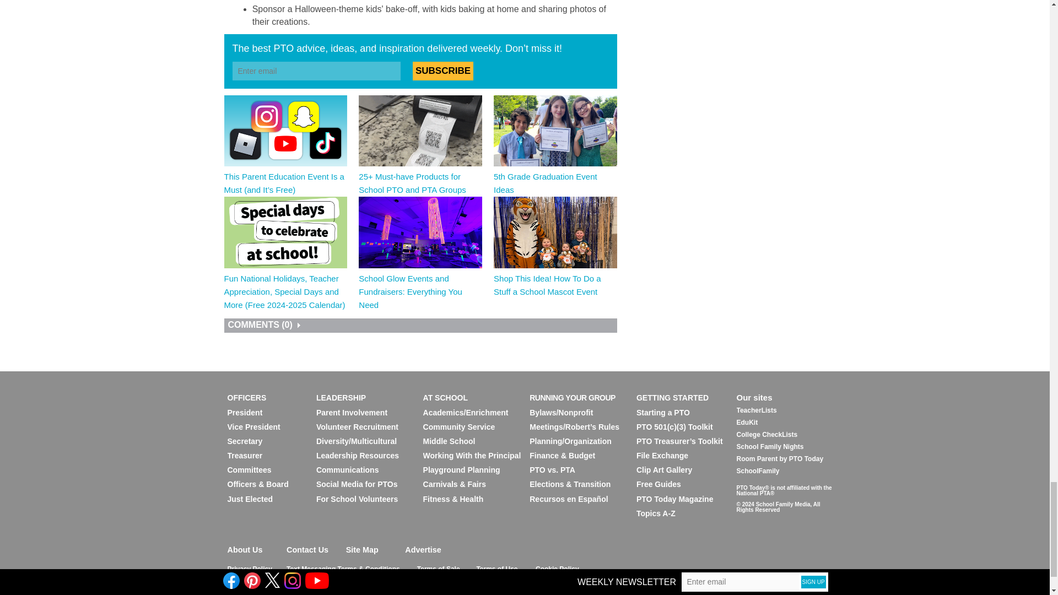 The image size is (1058, 595). I want to click on SUBSCRIBE, so click(442, 71).